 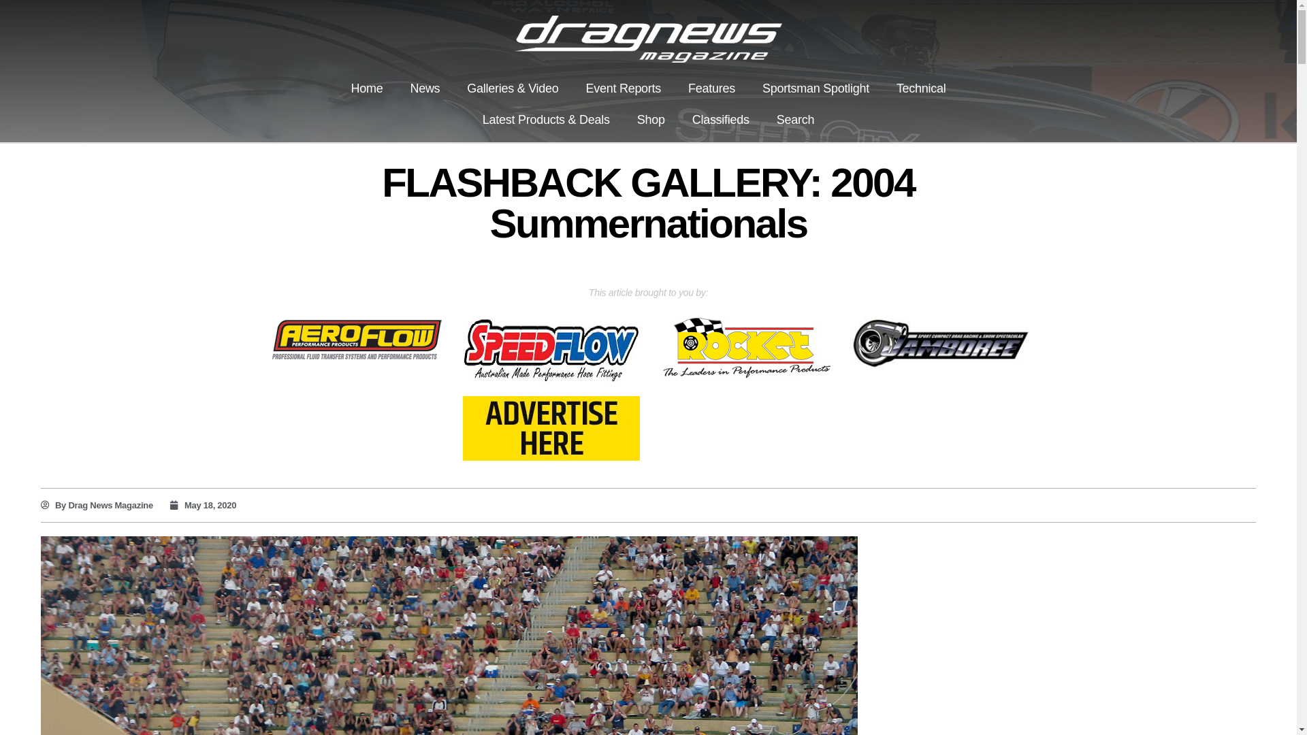 I want to click on Sportsman Spotlight, so click(x=816, y=88).